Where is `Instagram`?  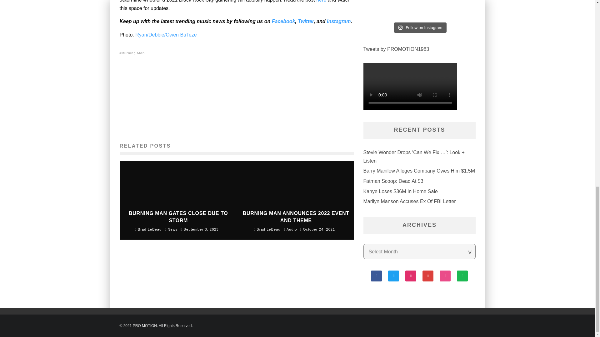
Instagram is located at coordinates (339, 21).